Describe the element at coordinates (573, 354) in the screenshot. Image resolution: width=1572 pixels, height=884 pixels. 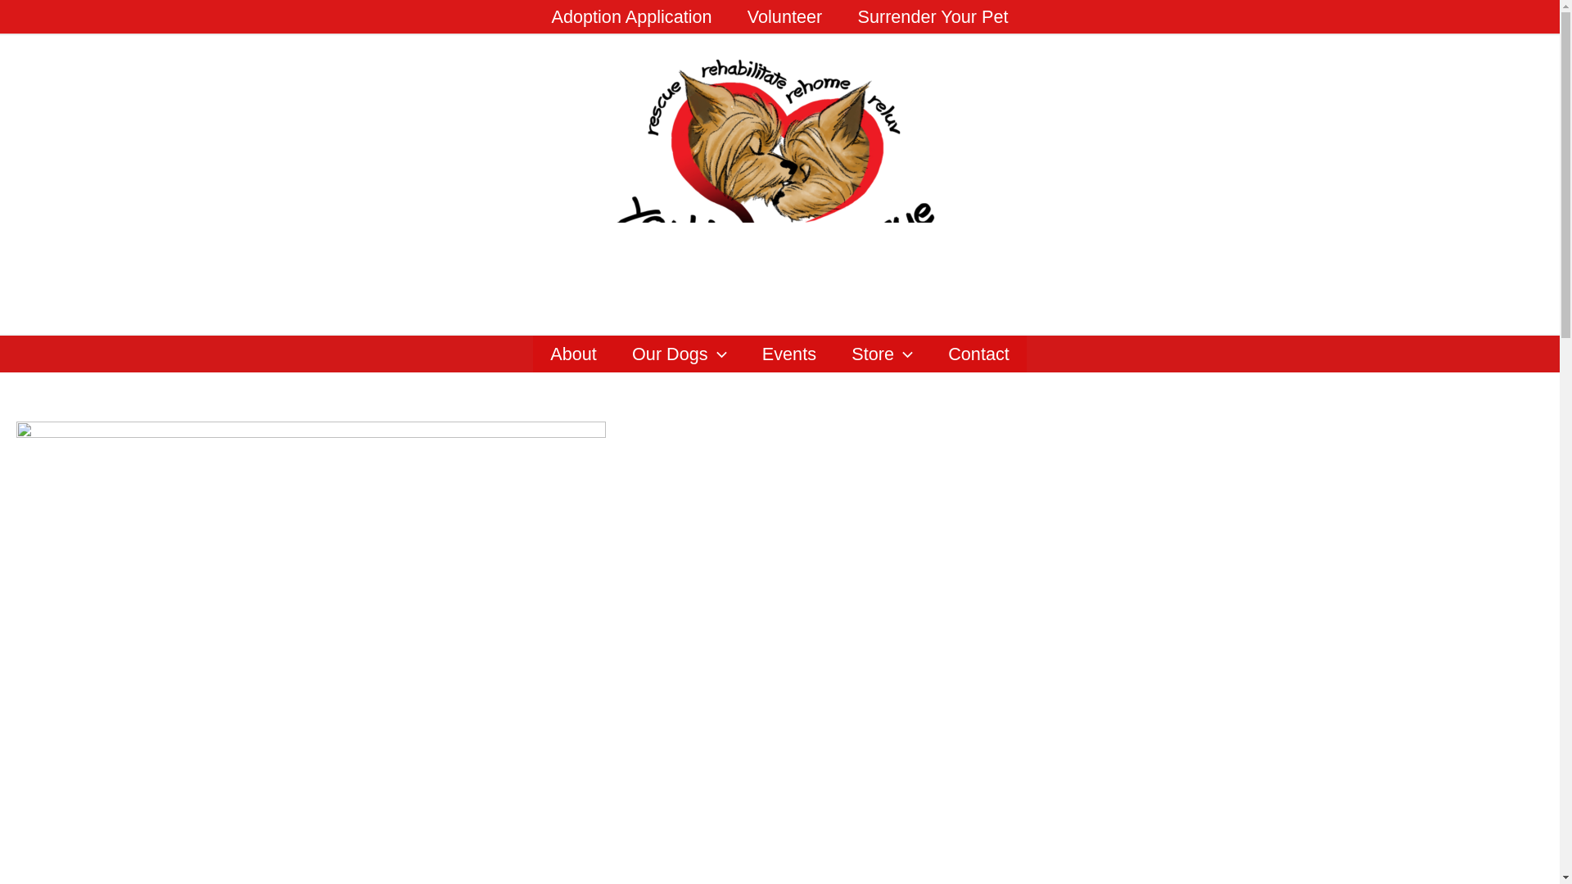
I see `About` at that location.